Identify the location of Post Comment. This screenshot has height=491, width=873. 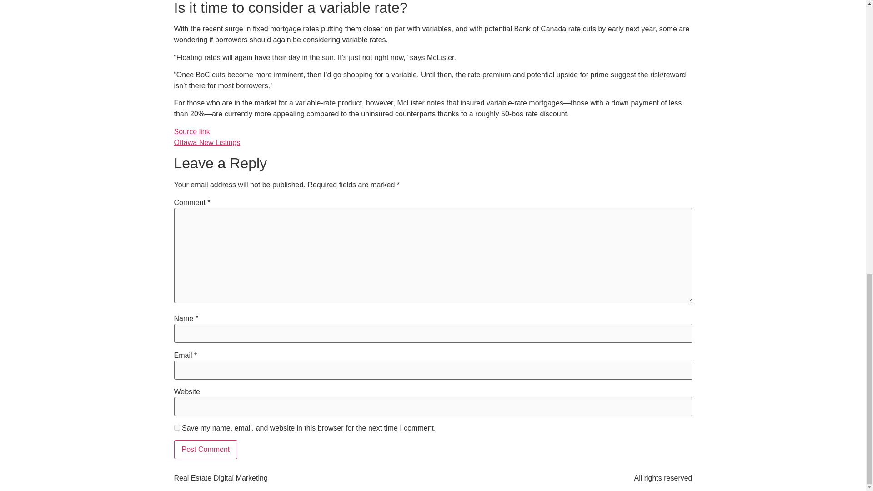
(206, 449).